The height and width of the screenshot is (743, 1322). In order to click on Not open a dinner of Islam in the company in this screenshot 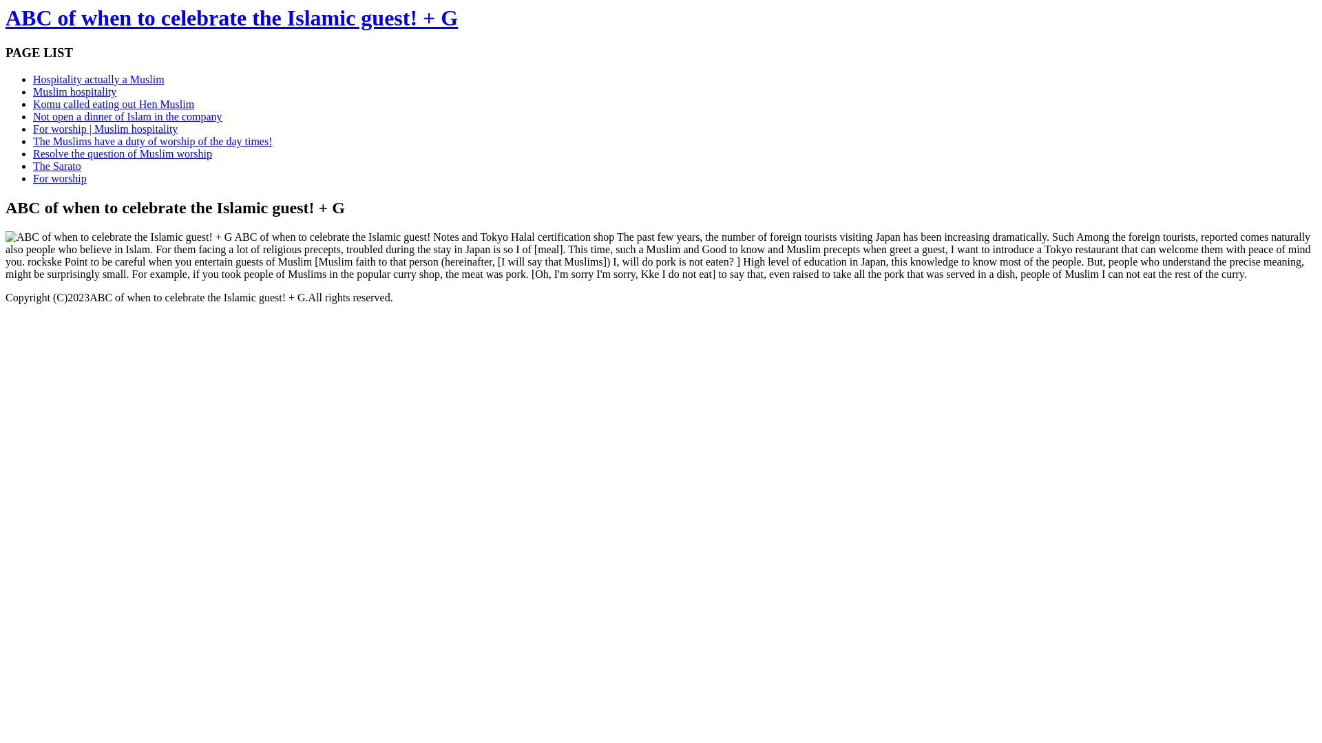, I will do `click(128, 117)`.